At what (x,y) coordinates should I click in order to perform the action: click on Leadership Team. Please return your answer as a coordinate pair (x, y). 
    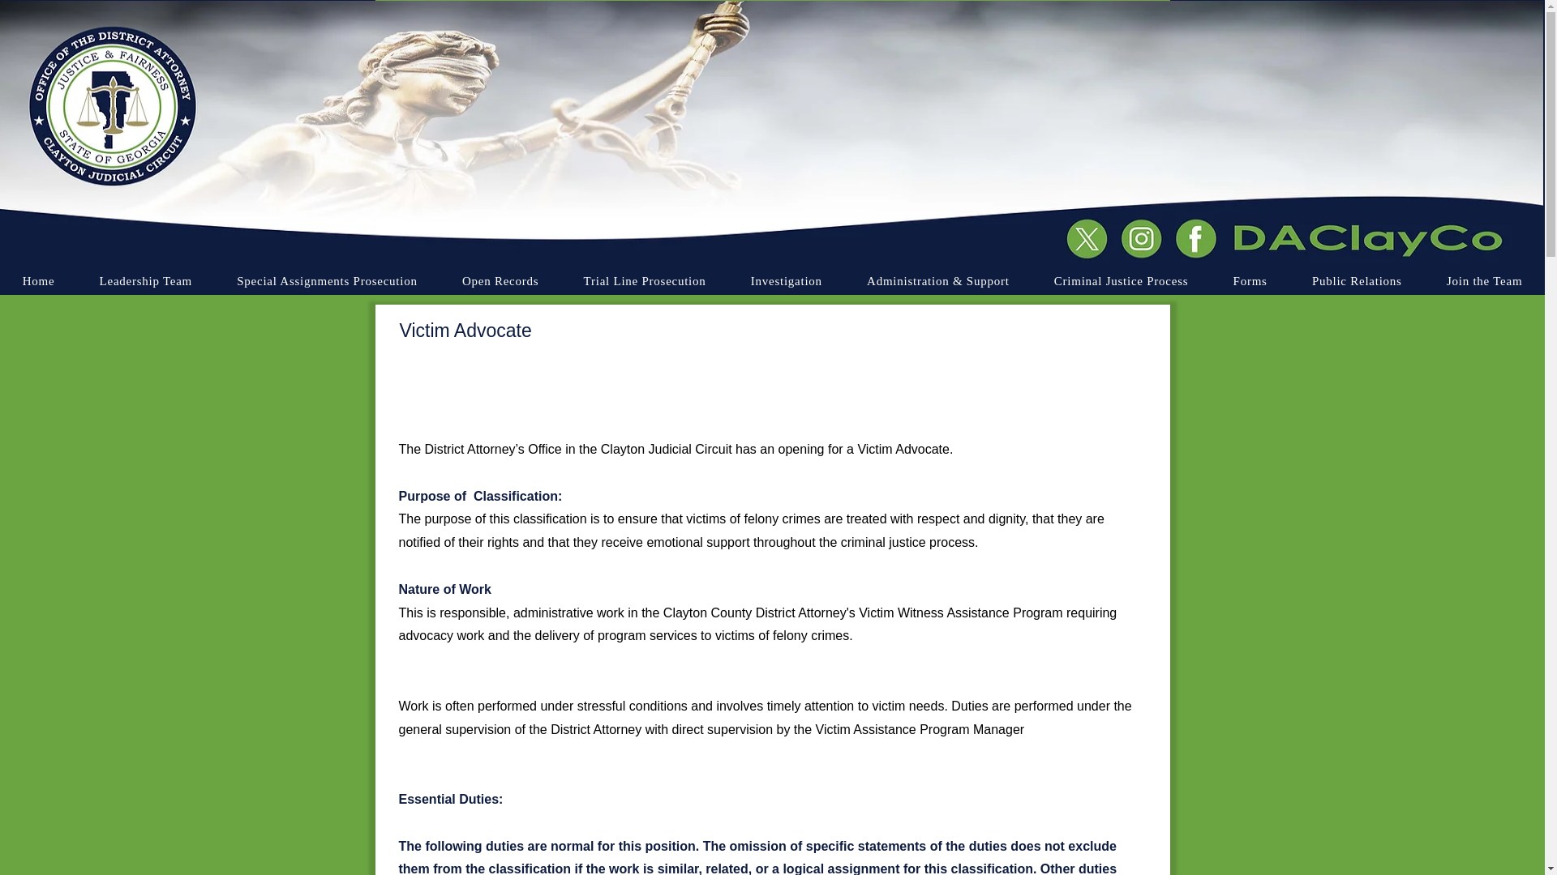
    Looking at the image, I should click on (145, 281).